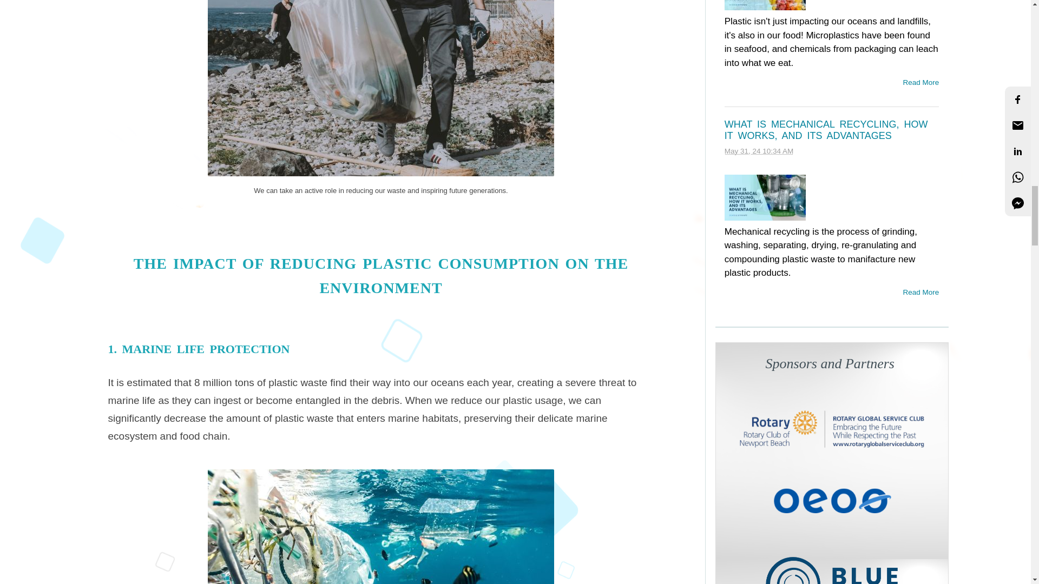  What do you see at coordinates (831, 429) in the screenshot?
I see `Rotary Logo` at bounding box center [831, 429].